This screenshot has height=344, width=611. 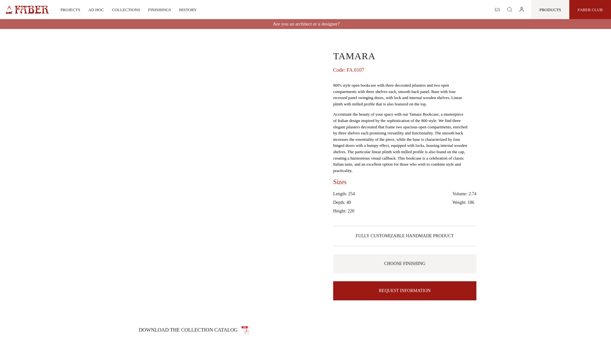 I want to click on DOWNLOAD THE COLLECTION CATALOG, so click(x=194, y=330).